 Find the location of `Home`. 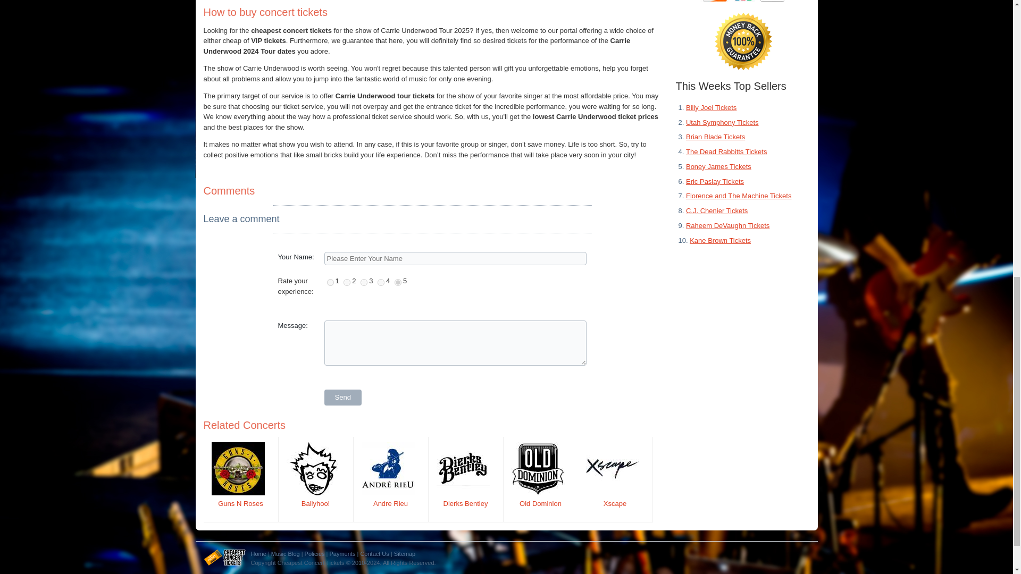

Home is located at coordinates (258, 553).